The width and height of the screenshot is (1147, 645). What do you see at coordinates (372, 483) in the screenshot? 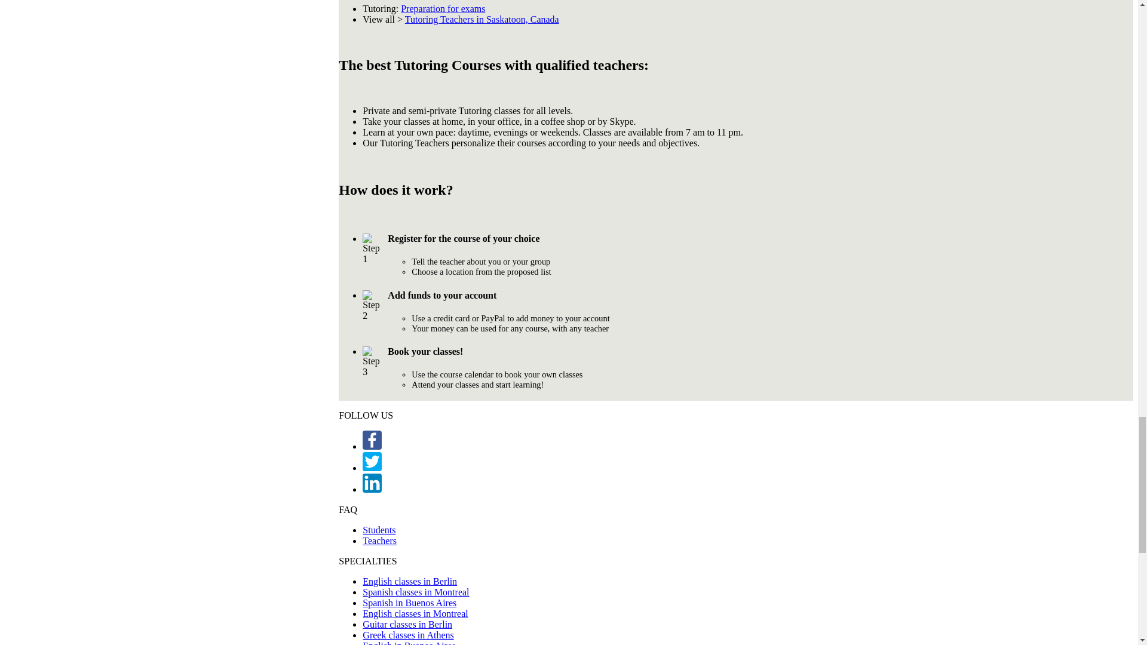
I see `Follow us on LinkedIn` at bounding box center [372, 483].